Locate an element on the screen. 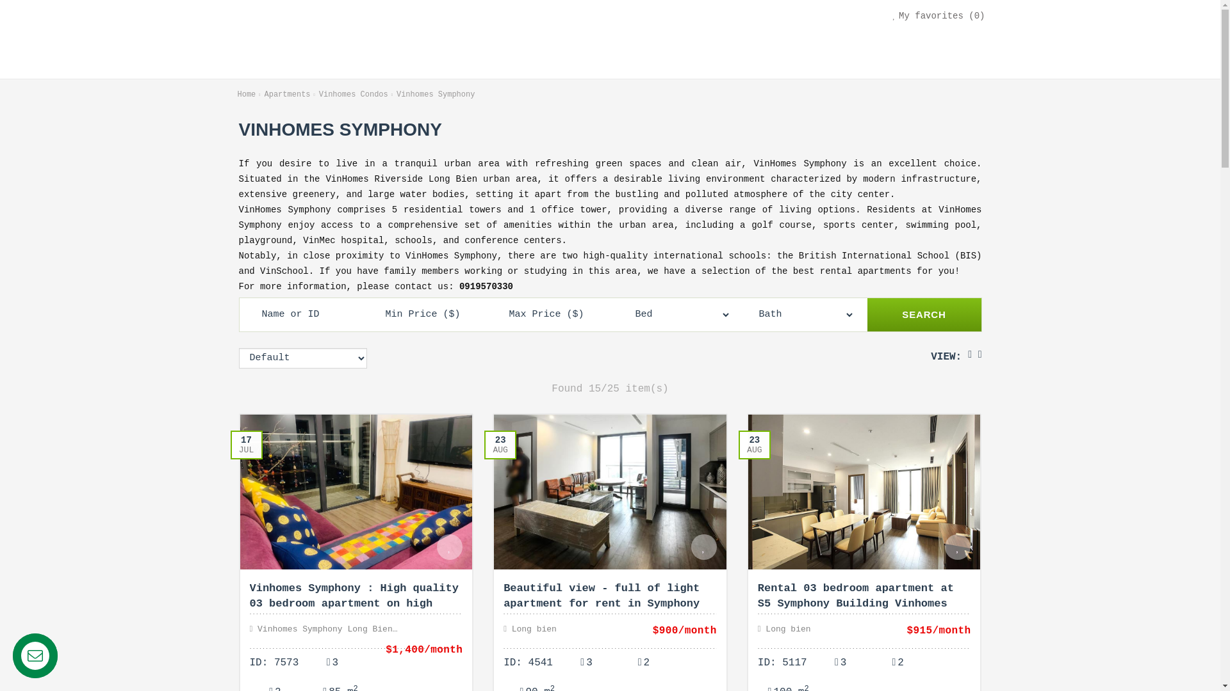 This screenshot has height=691, width=1230. Sort by is located at coordinates (302, 358).